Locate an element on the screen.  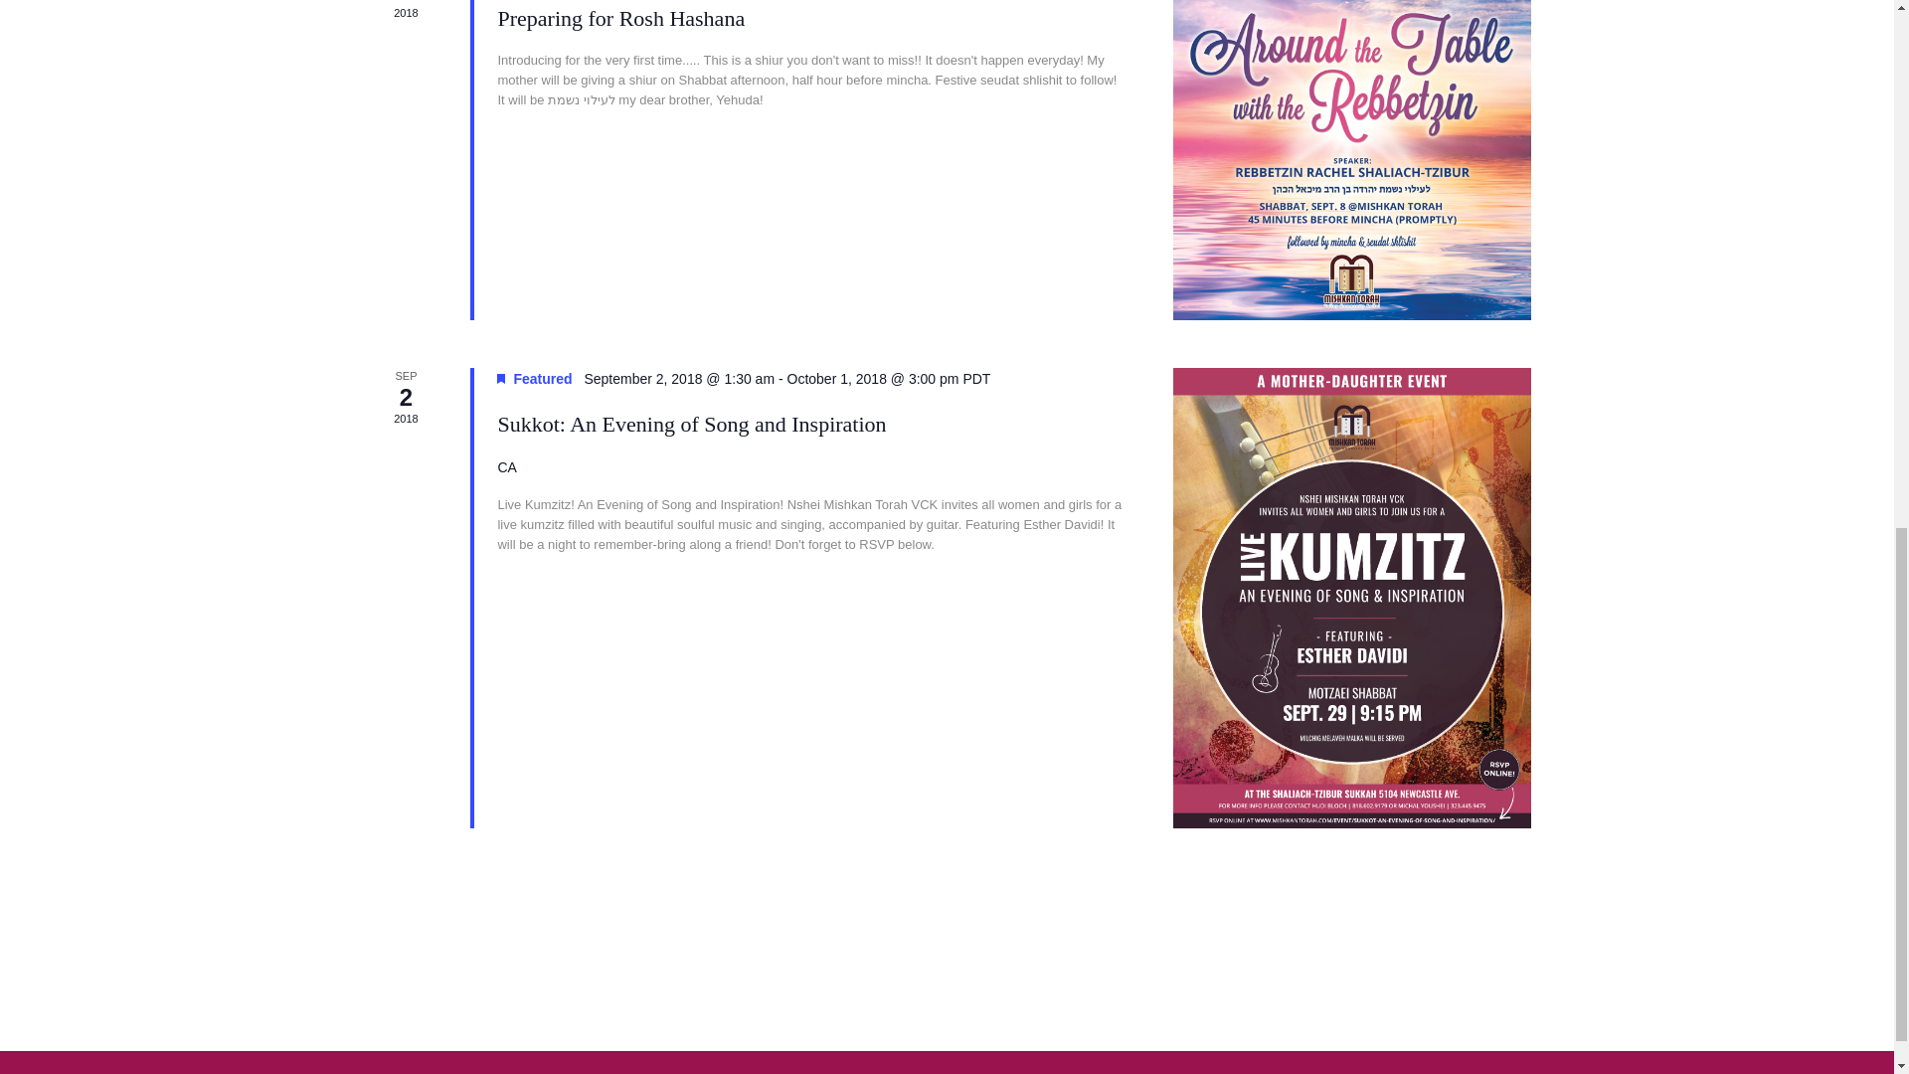
Preparing for Rosh Hashana is located at coordinates (1352, 159).